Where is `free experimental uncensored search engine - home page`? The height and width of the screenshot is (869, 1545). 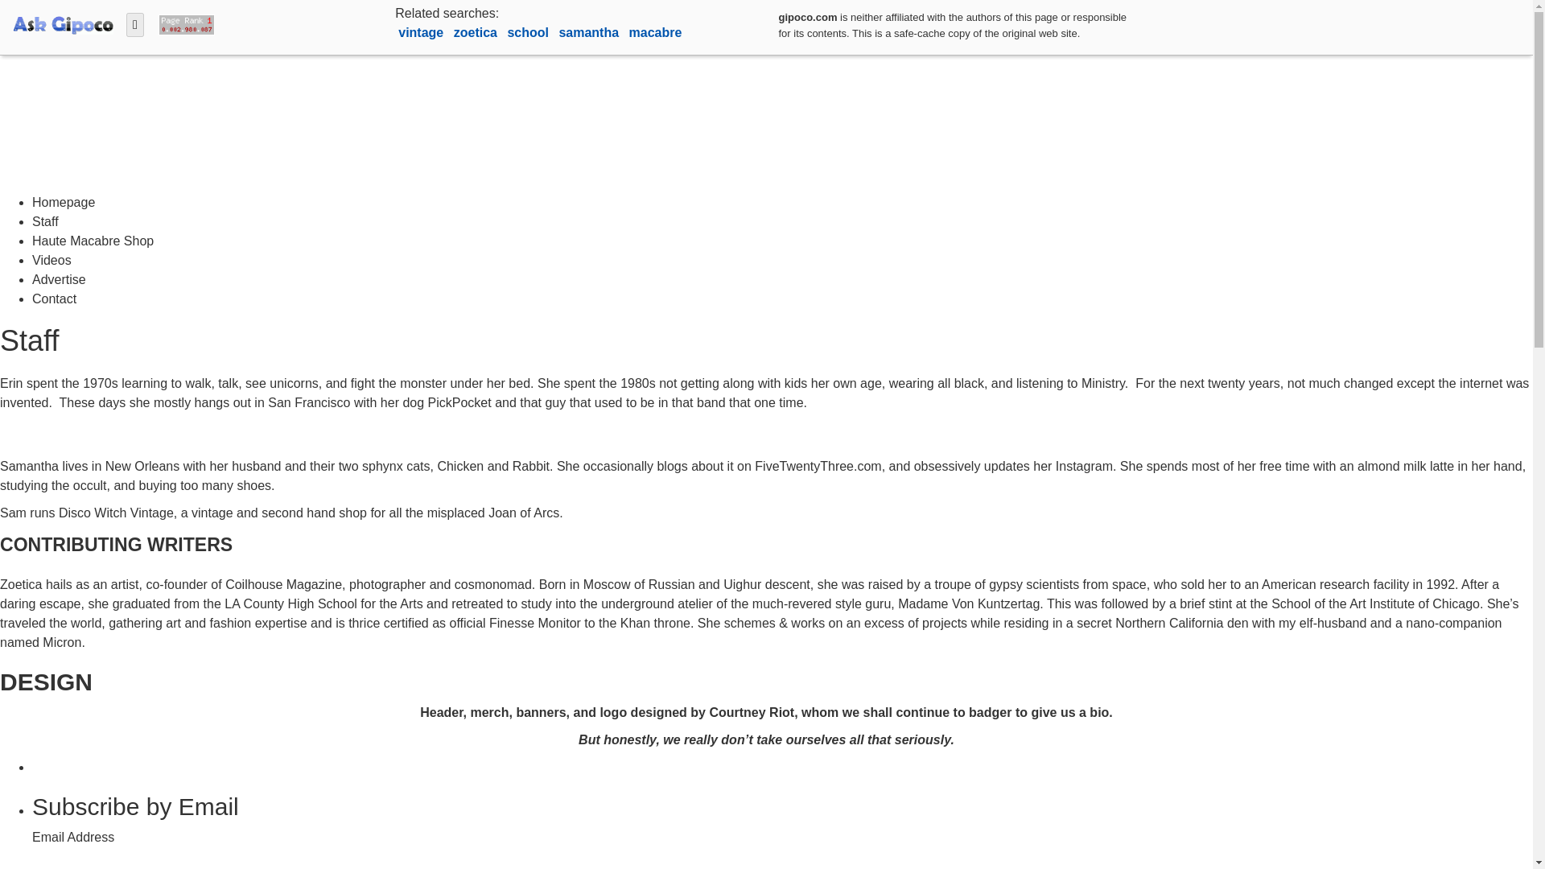 free experimental uncensored search engine - home page is located at coordinates (63, 23).